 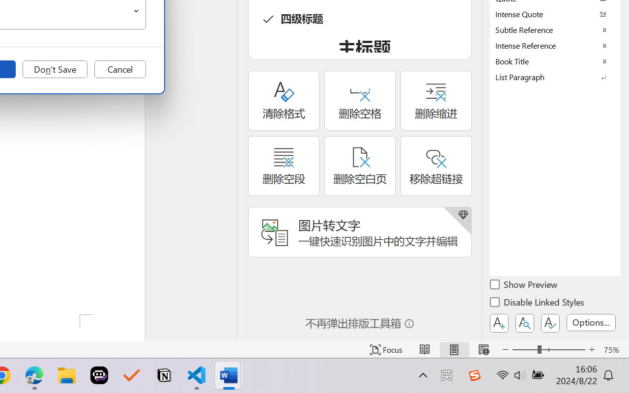 What do you see at coordinates (548, 77) in the screenshot?
I see `Class: NetUIImage` at bounding box center [548, 77].